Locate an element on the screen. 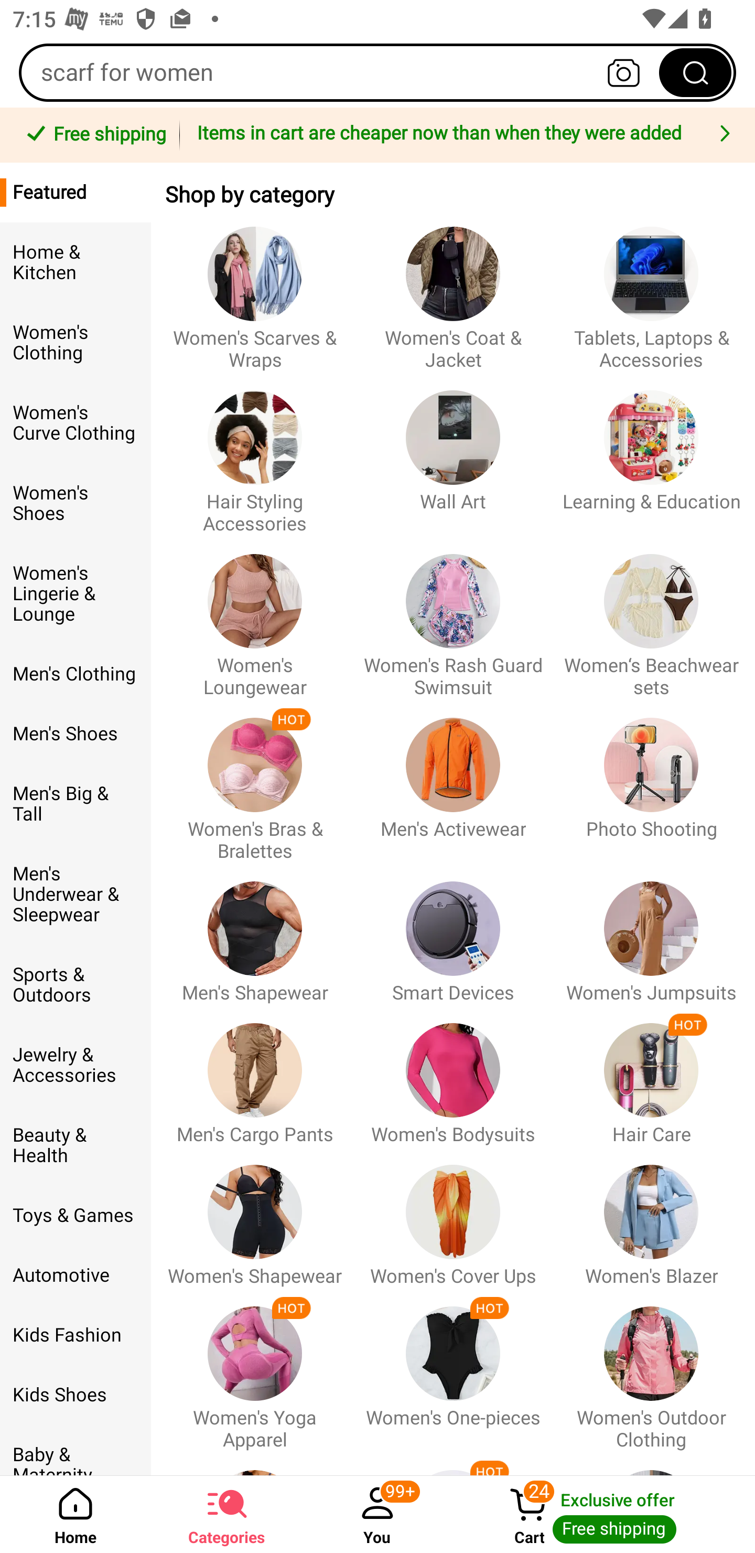  Categories is located at coordinates (226, 1514).